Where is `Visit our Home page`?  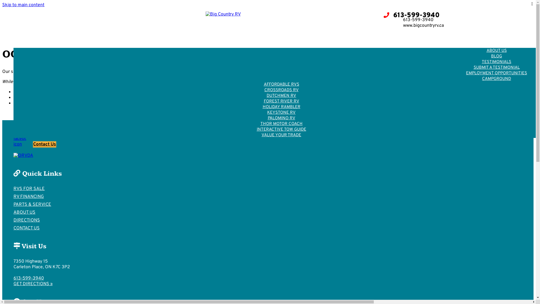
Visit our Home page is located at coordinates (34, 92).